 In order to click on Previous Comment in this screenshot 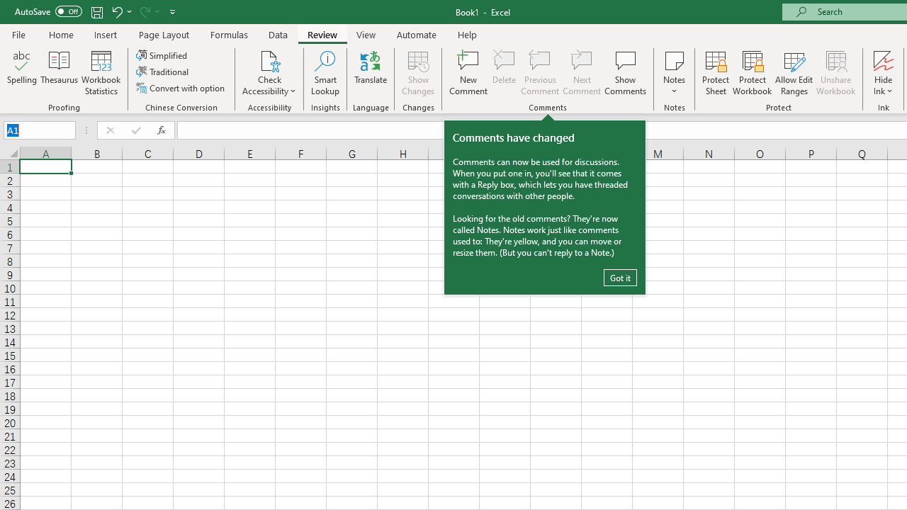, I will do `click(540, 72)`.